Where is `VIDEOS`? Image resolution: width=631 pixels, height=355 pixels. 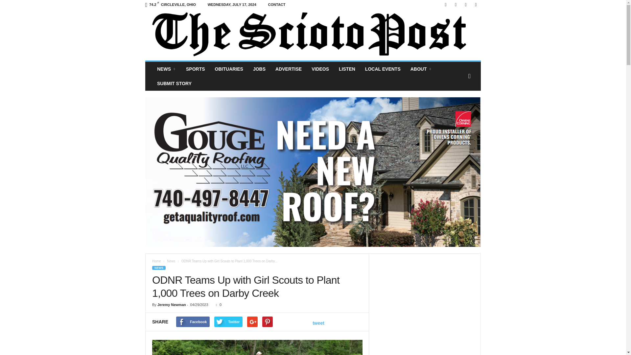
VIDEOS is located at coordinates (320, 69).